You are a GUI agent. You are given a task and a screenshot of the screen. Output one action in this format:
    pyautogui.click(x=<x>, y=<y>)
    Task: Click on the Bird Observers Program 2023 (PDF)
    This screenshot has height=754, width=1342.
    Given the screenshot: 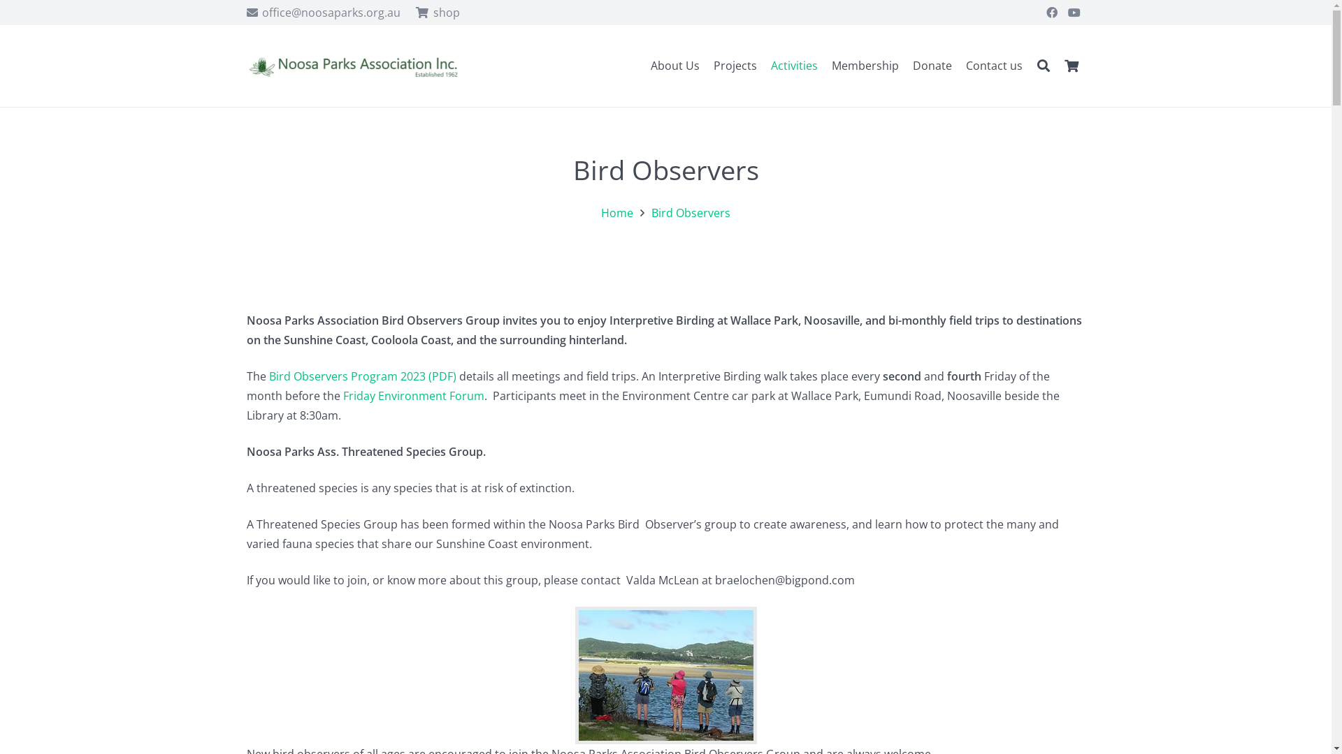 What is the action you would take?
    pyautogui.click(x=362, y=376)
    